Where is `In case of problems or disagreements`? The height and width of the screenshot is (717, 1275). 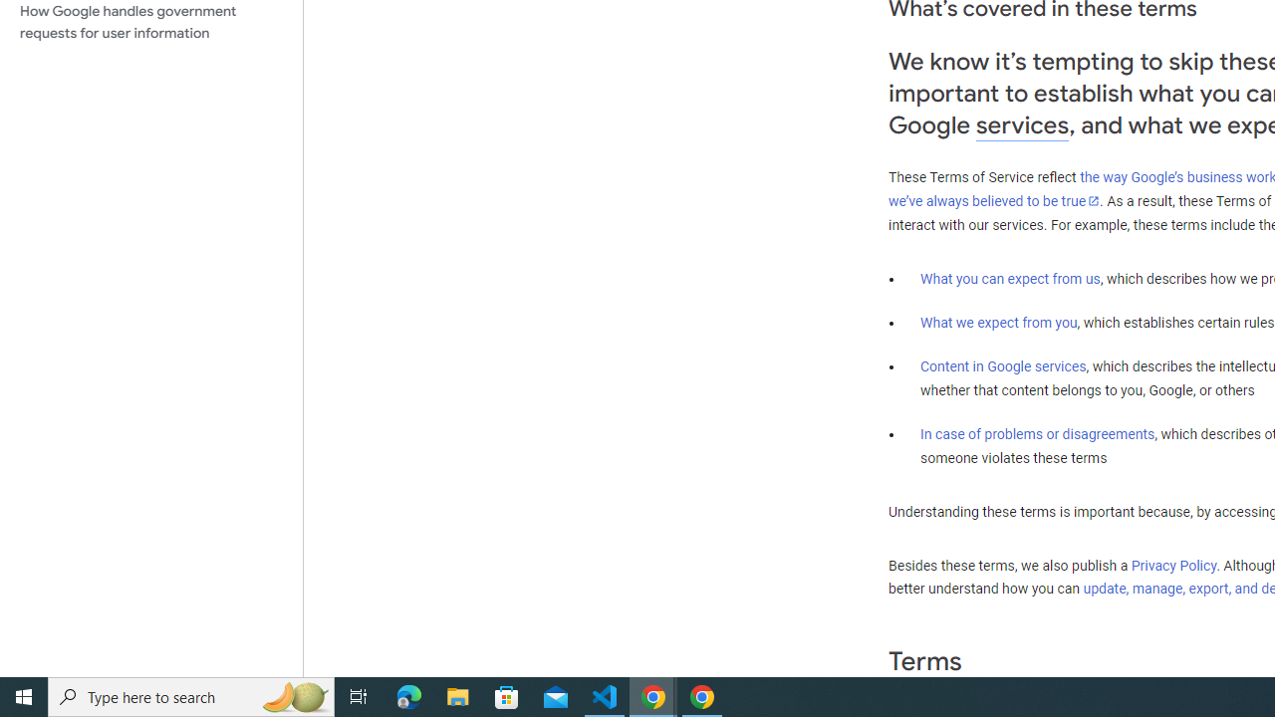 In case of problems or disagreements is located at coordinates (1038, 433).